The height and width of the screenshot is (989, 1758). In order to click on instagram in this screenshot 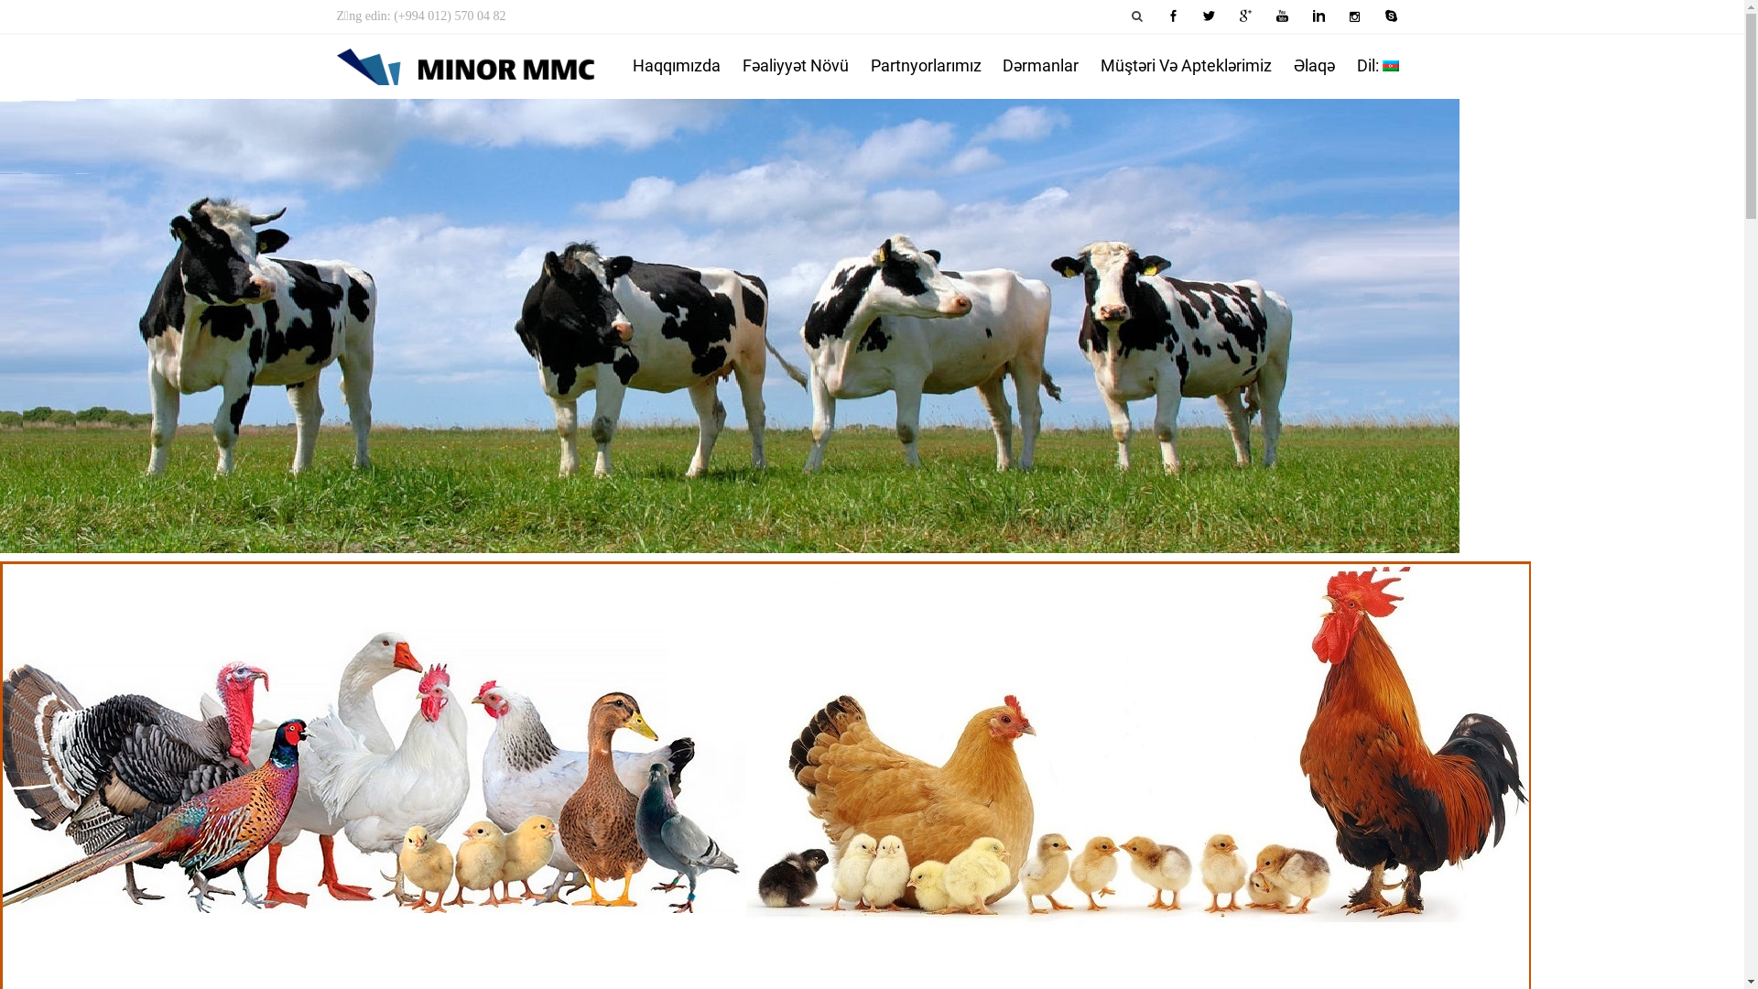, I will do `click(1355, 16)`.